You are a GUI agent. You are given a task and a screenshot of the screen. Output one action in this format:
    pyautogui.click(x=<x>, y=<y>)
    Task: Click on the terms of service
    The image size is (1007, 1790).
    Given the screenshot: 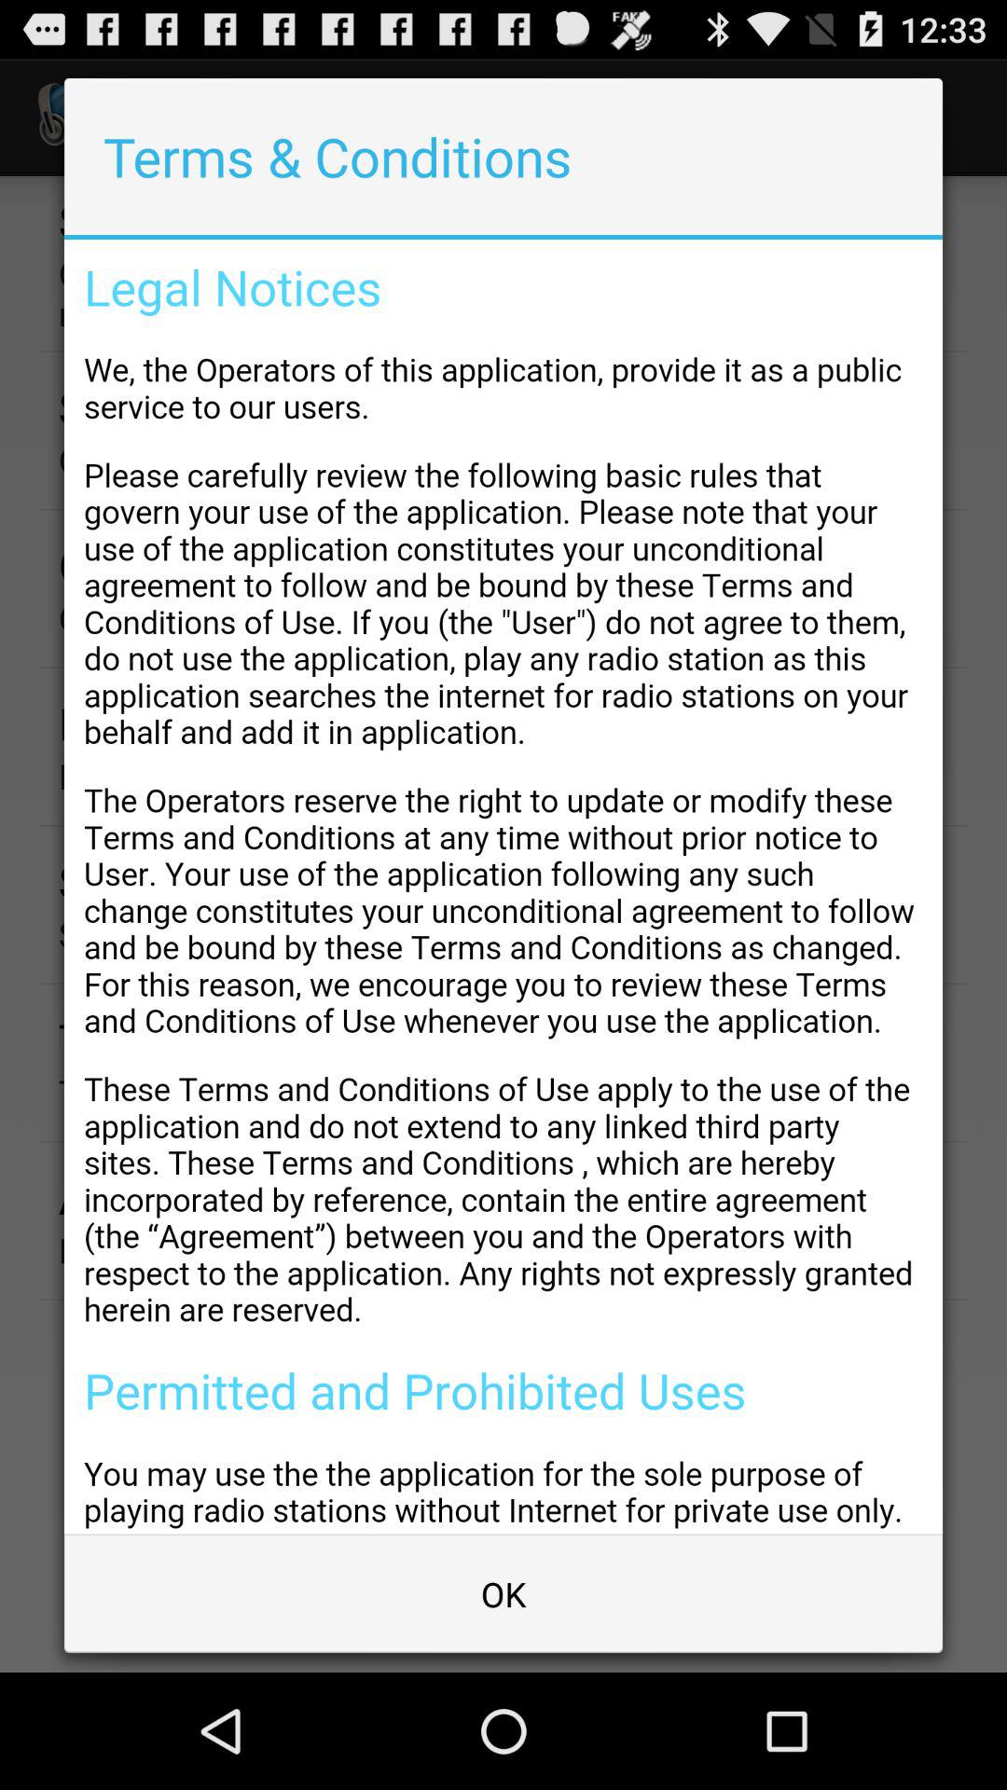 What is the action you would take?
    pyautogui.click(x=504, y=887)
    